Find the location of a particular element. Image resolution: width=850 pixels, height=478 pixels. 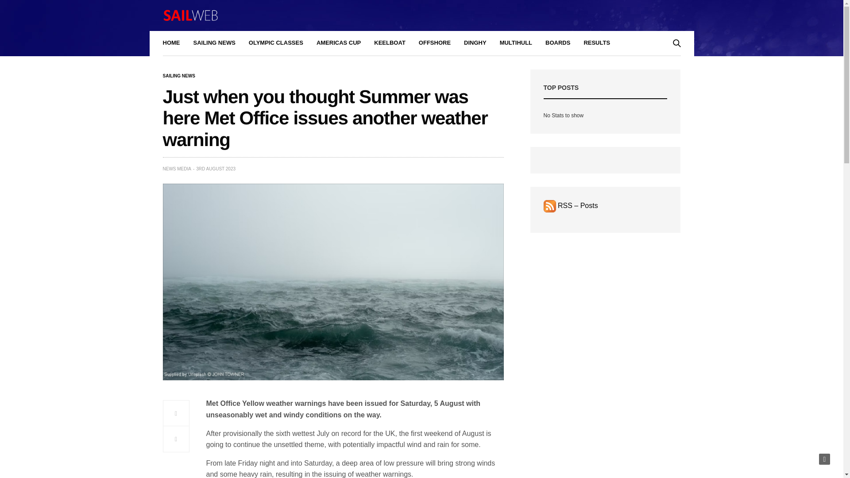

Posts by News Media is located at coordinates (177, 169).